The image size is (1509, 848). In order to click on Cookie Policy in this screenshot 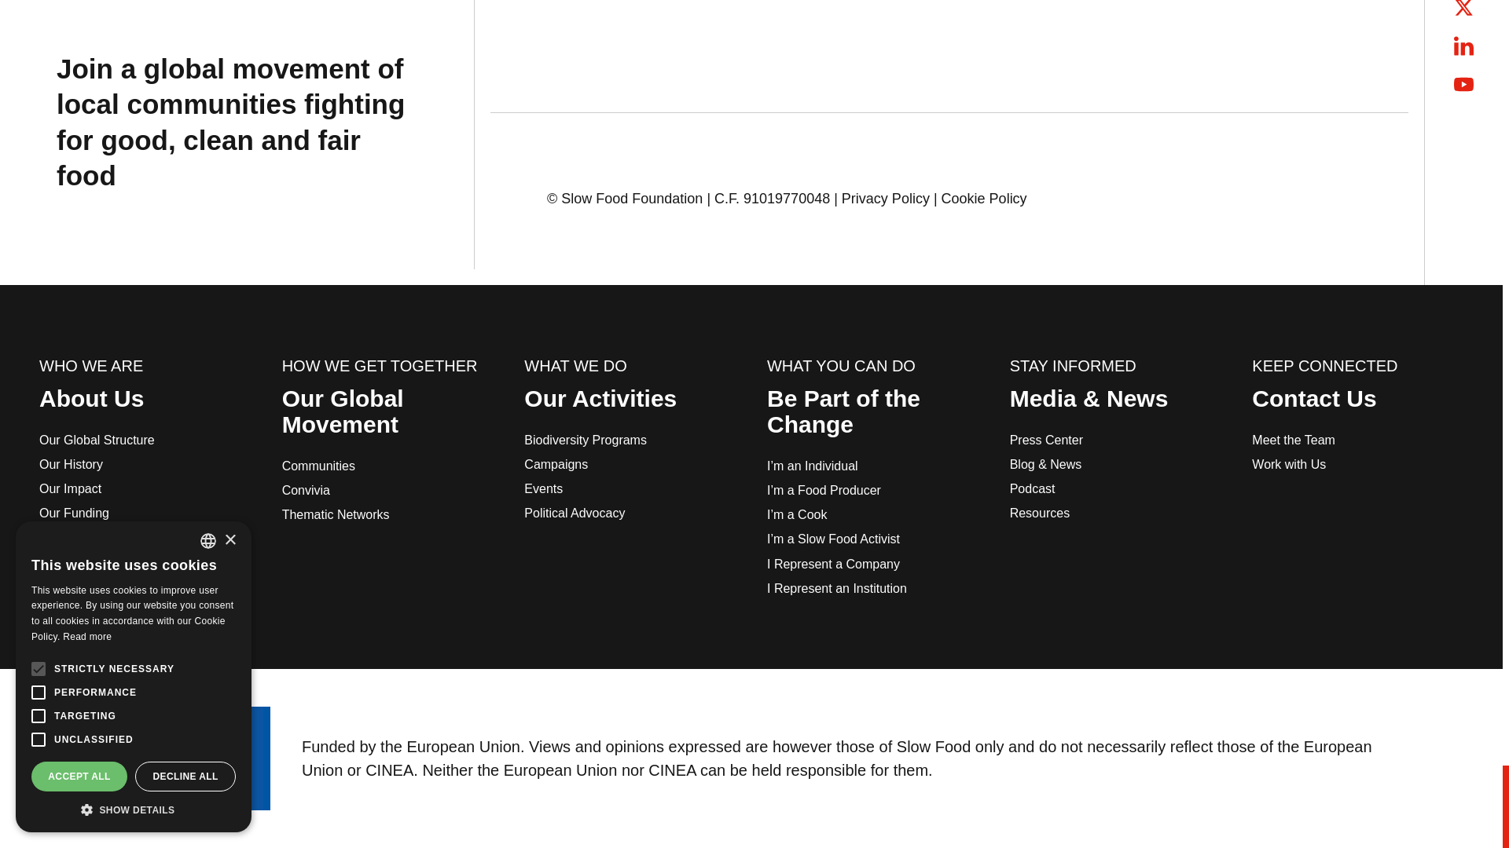, I will do `click(984, 198)`.